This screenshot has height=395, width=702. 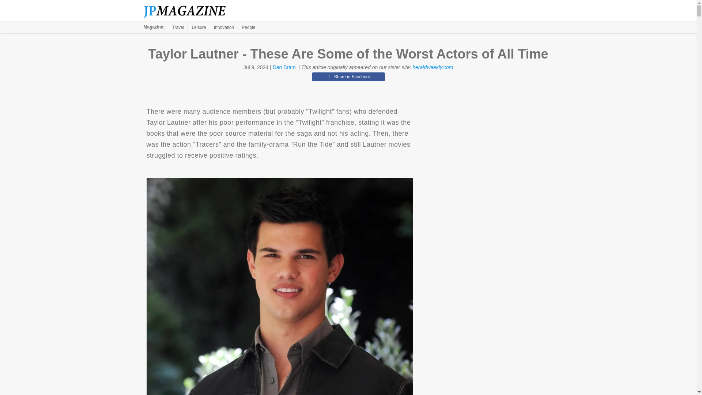 I want to click on heraldweekly.com, so click(x=433, y=67).